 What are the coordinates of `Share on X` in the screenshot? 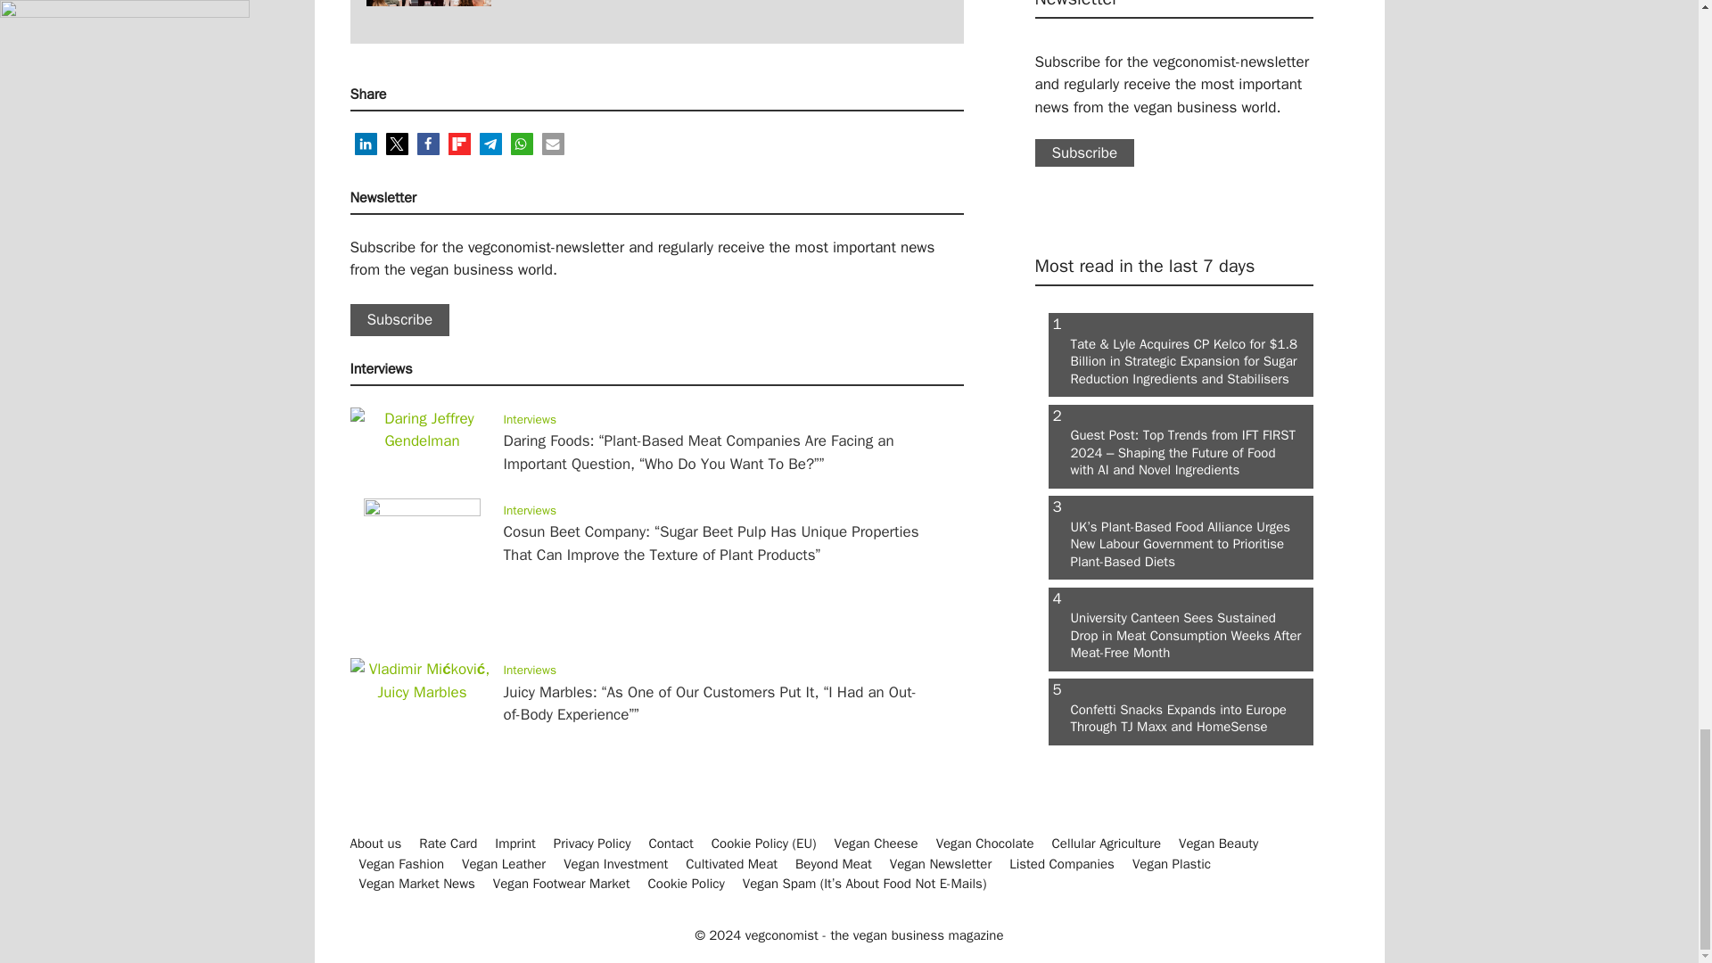 It's located at (396, 144).